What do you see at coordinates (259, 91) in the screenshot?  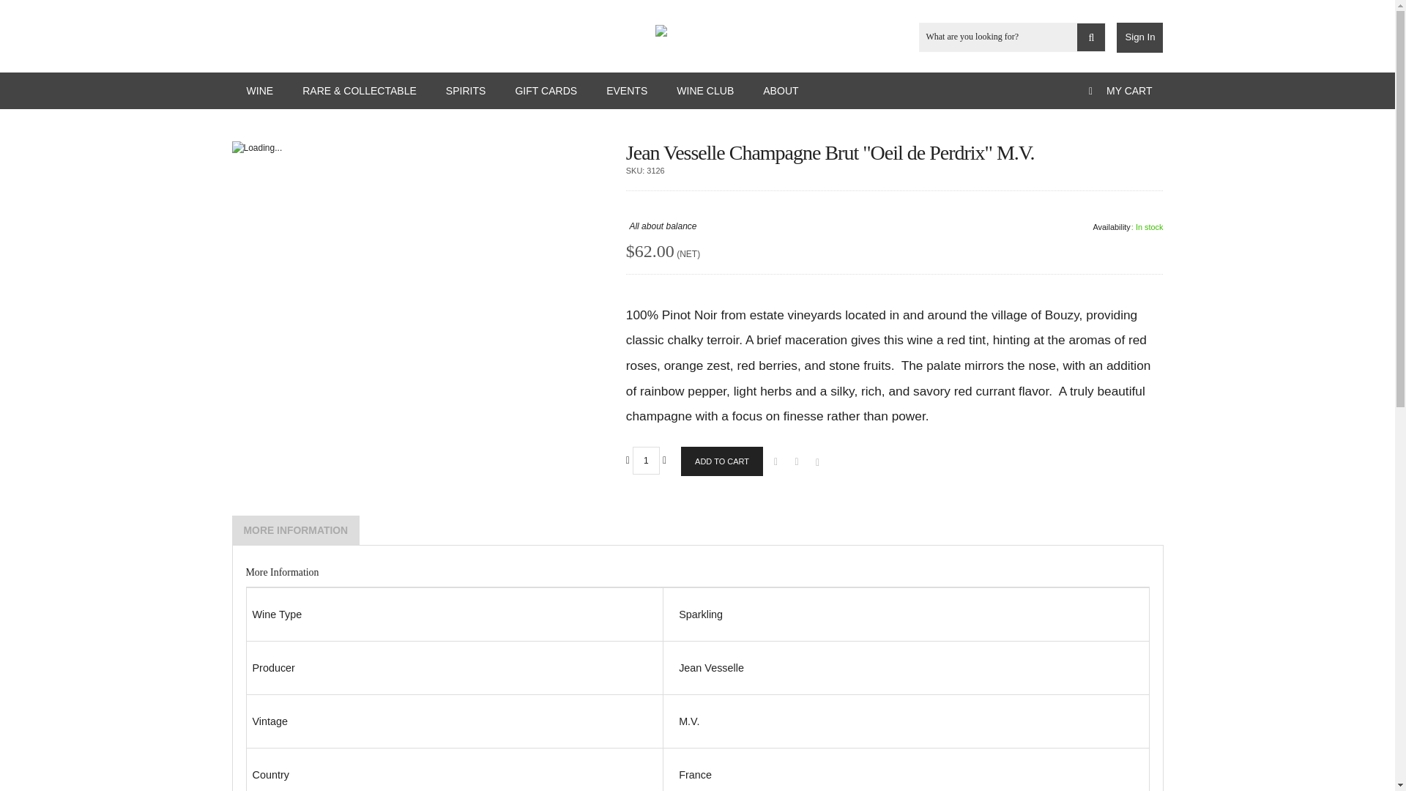 I see `WINE` at bounding box center [259, 91].